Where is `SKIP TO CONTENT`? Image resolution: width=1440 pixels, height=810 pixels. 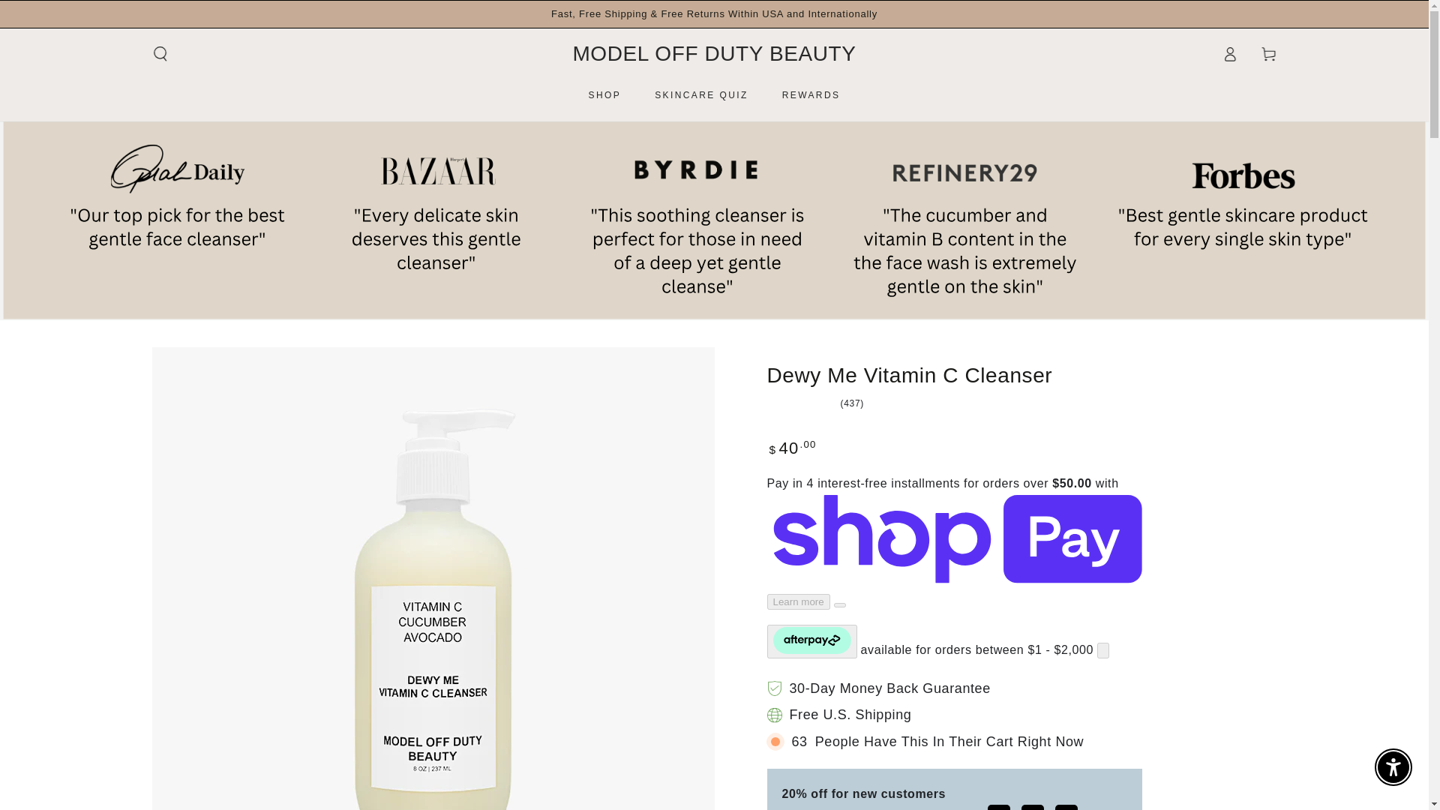 SKIP TO CONTENT is located at coordinates (67, 14).